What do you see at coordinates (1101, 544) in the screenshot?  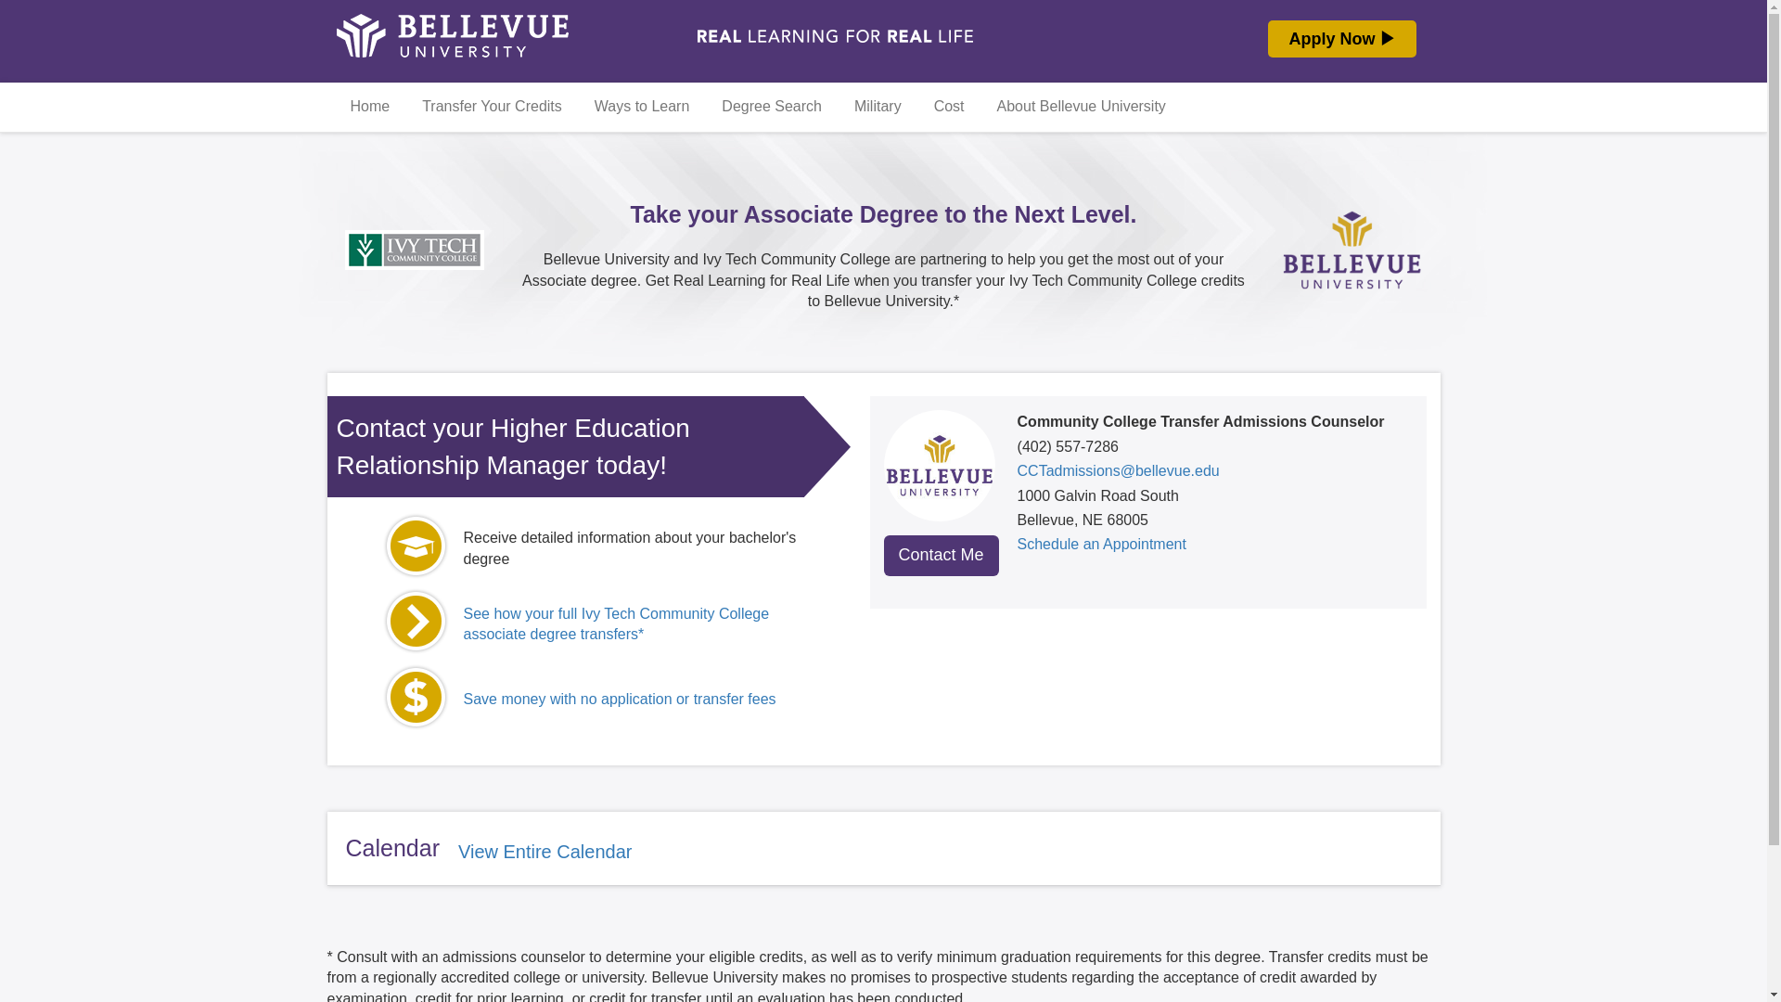 I see `Schedule an Appointment` at bounding box center [1101, 544].